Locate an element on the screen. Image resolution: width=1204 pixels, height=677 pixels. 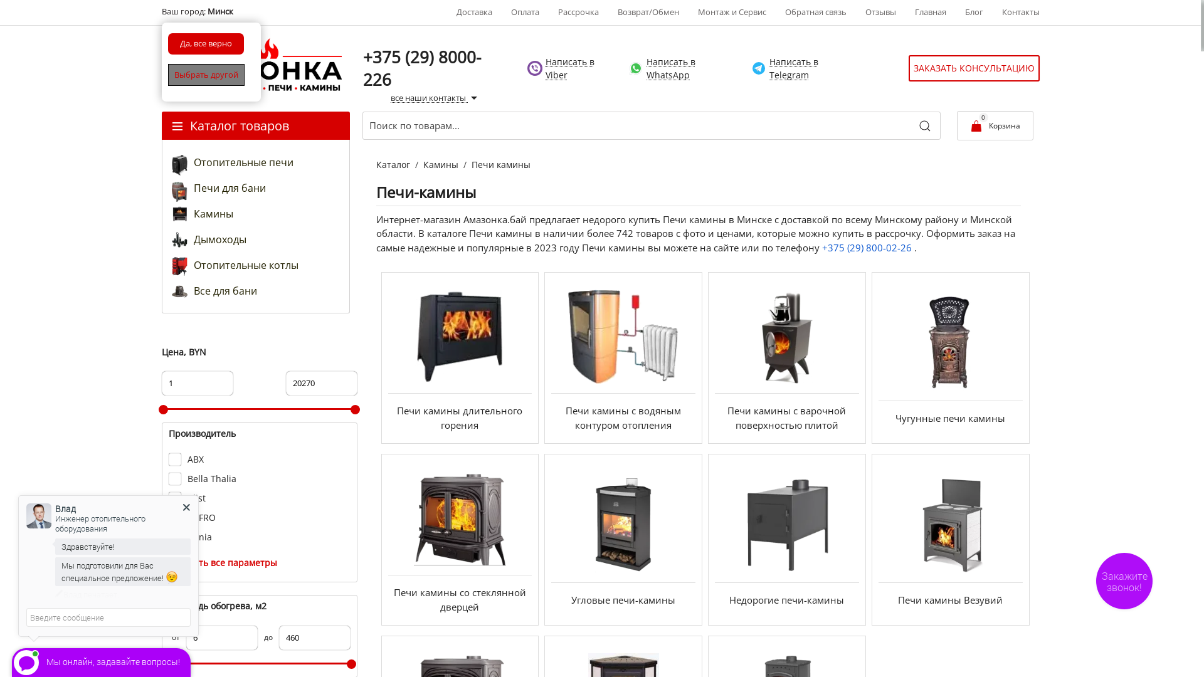
+375 (29) 8000-226 is located at coordinates (421, 68).